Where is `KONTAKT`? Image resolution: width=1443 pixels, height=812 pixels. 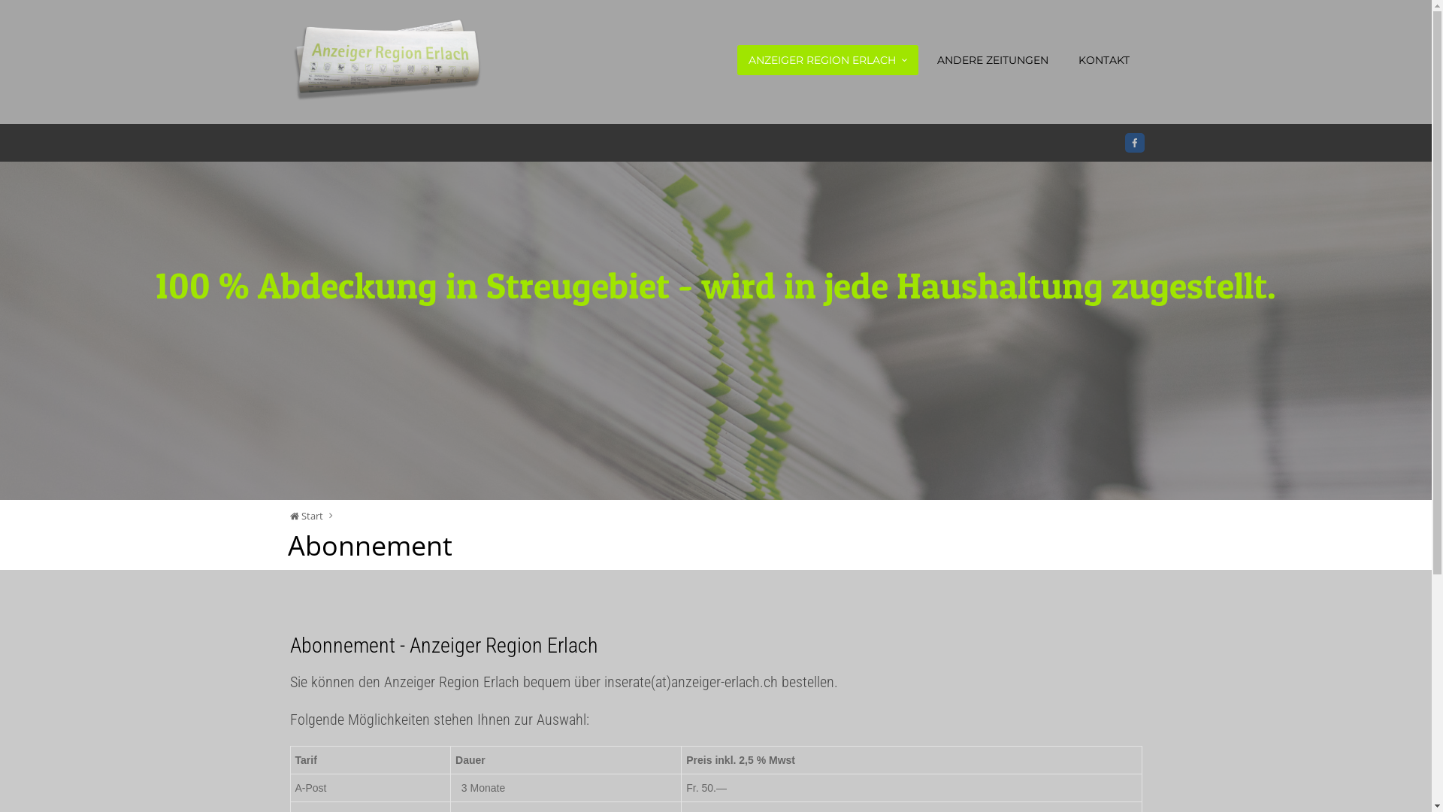 KONTAKT is located at coordinates (1104, 60).